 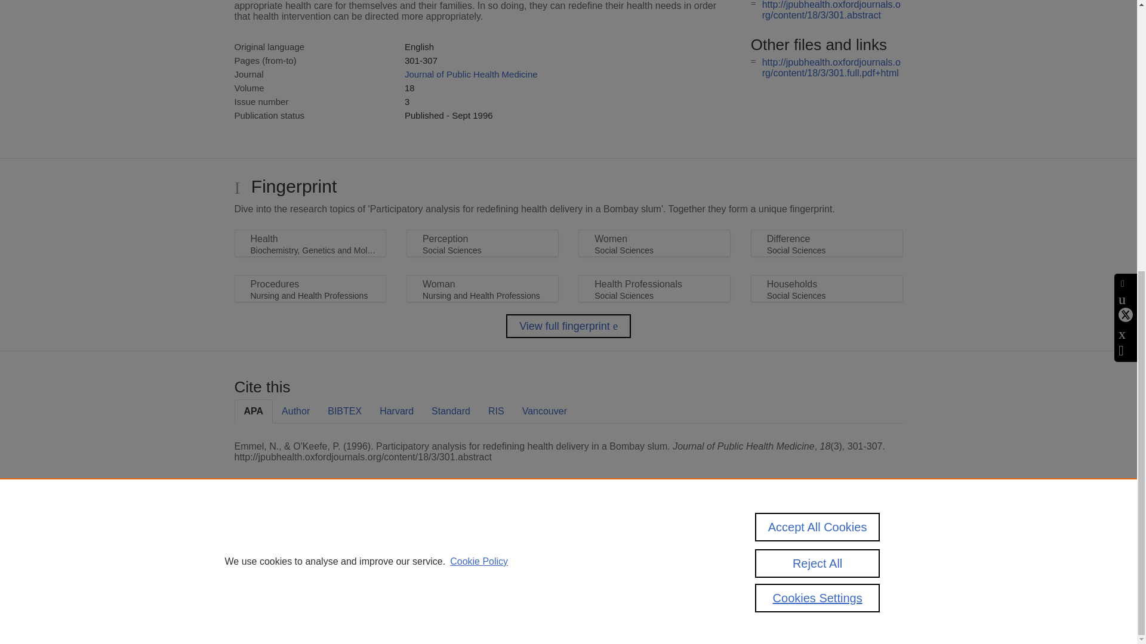 What do you see at coordinates (399, 556) in the screenshot?
I see `Elsevier B.V.` at bounding box center [399, 556].